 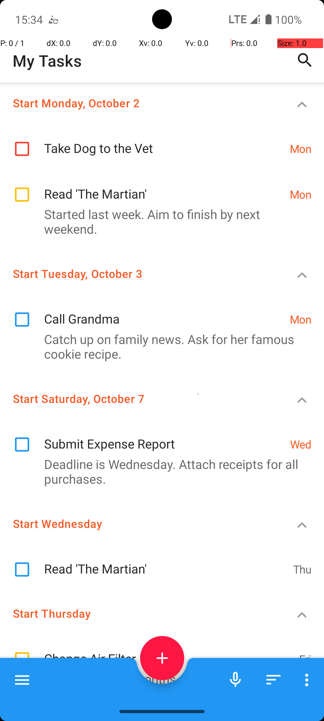 What do you see at coordinates (159, 346) in the screenshot?
I see `Catch up on family news. Ask for her famous cookie recipe.` at bounding box center [159, 346].